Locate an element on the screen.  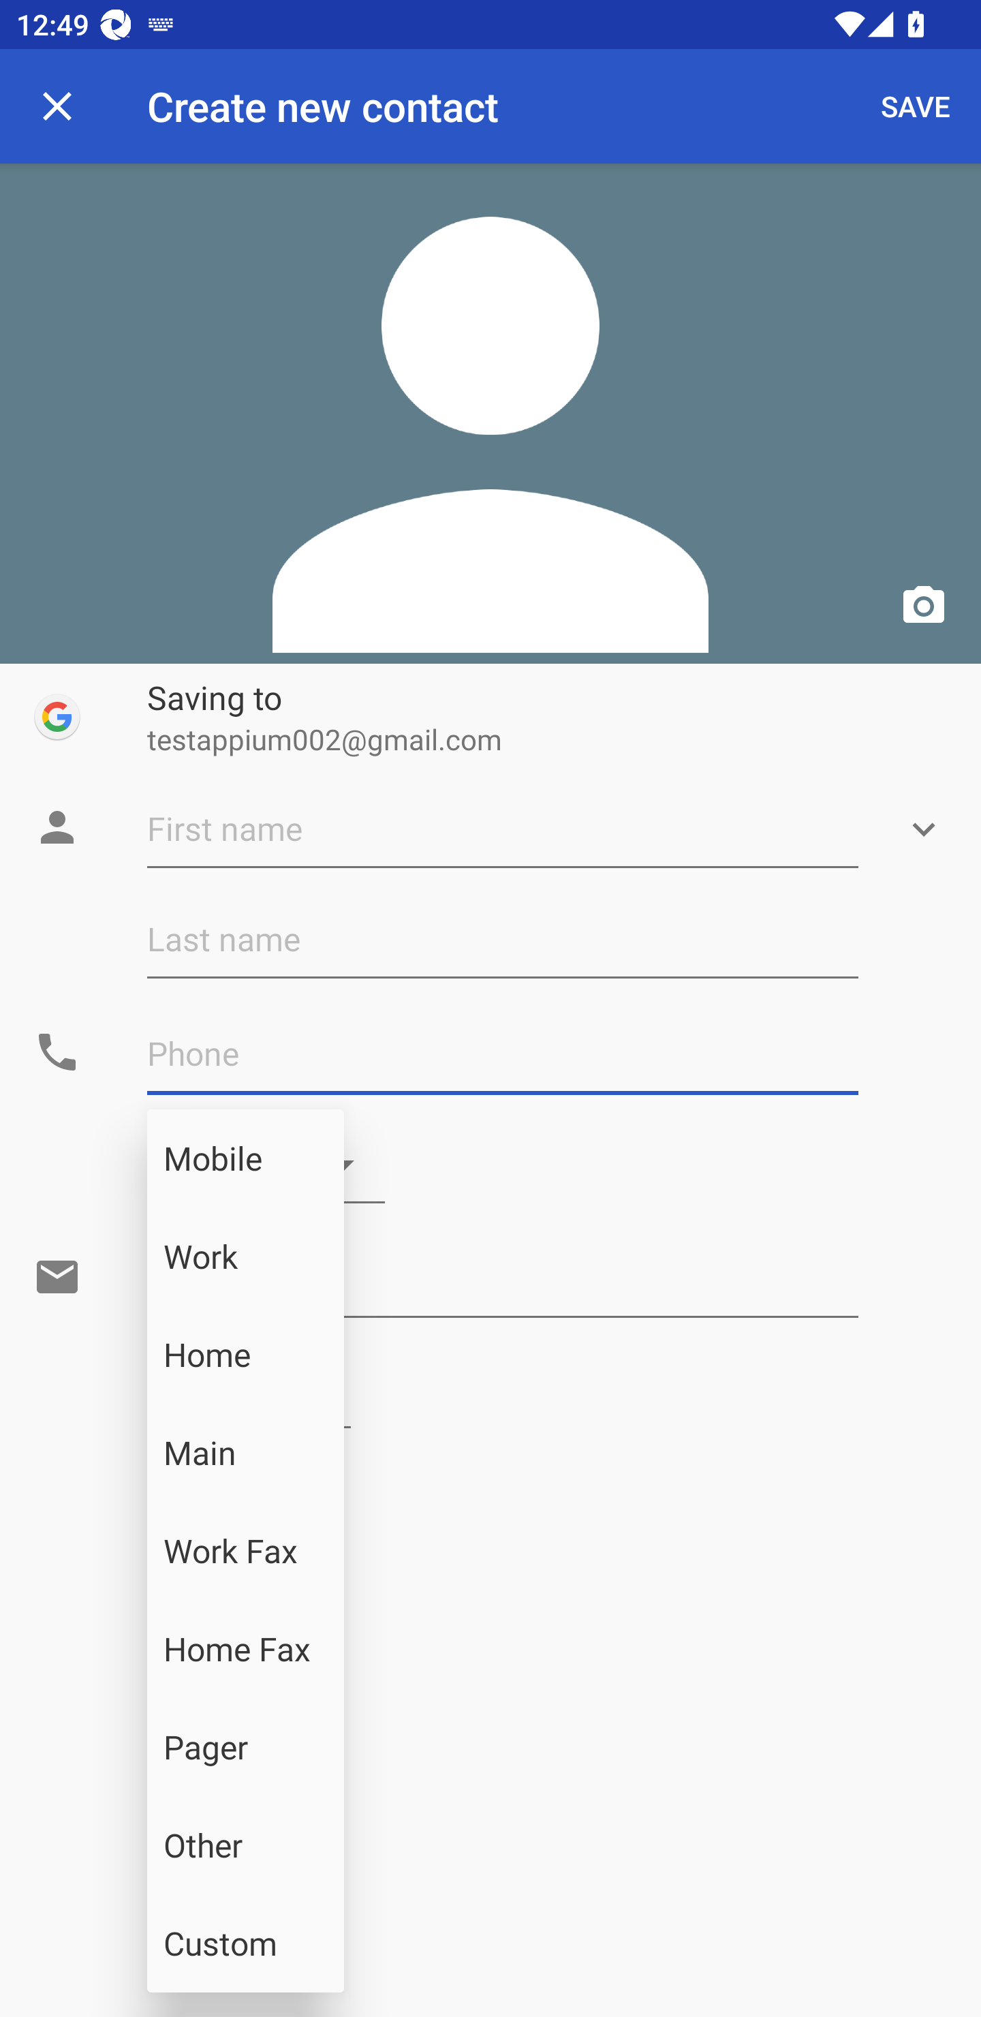
Custom is located at coordinates (245, 1943).